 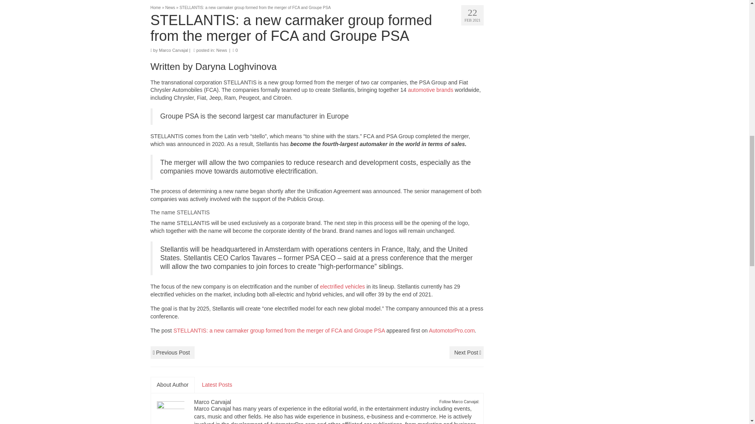 I want to click on Posts by Marco Carvajal, so click(x=212, y=402).